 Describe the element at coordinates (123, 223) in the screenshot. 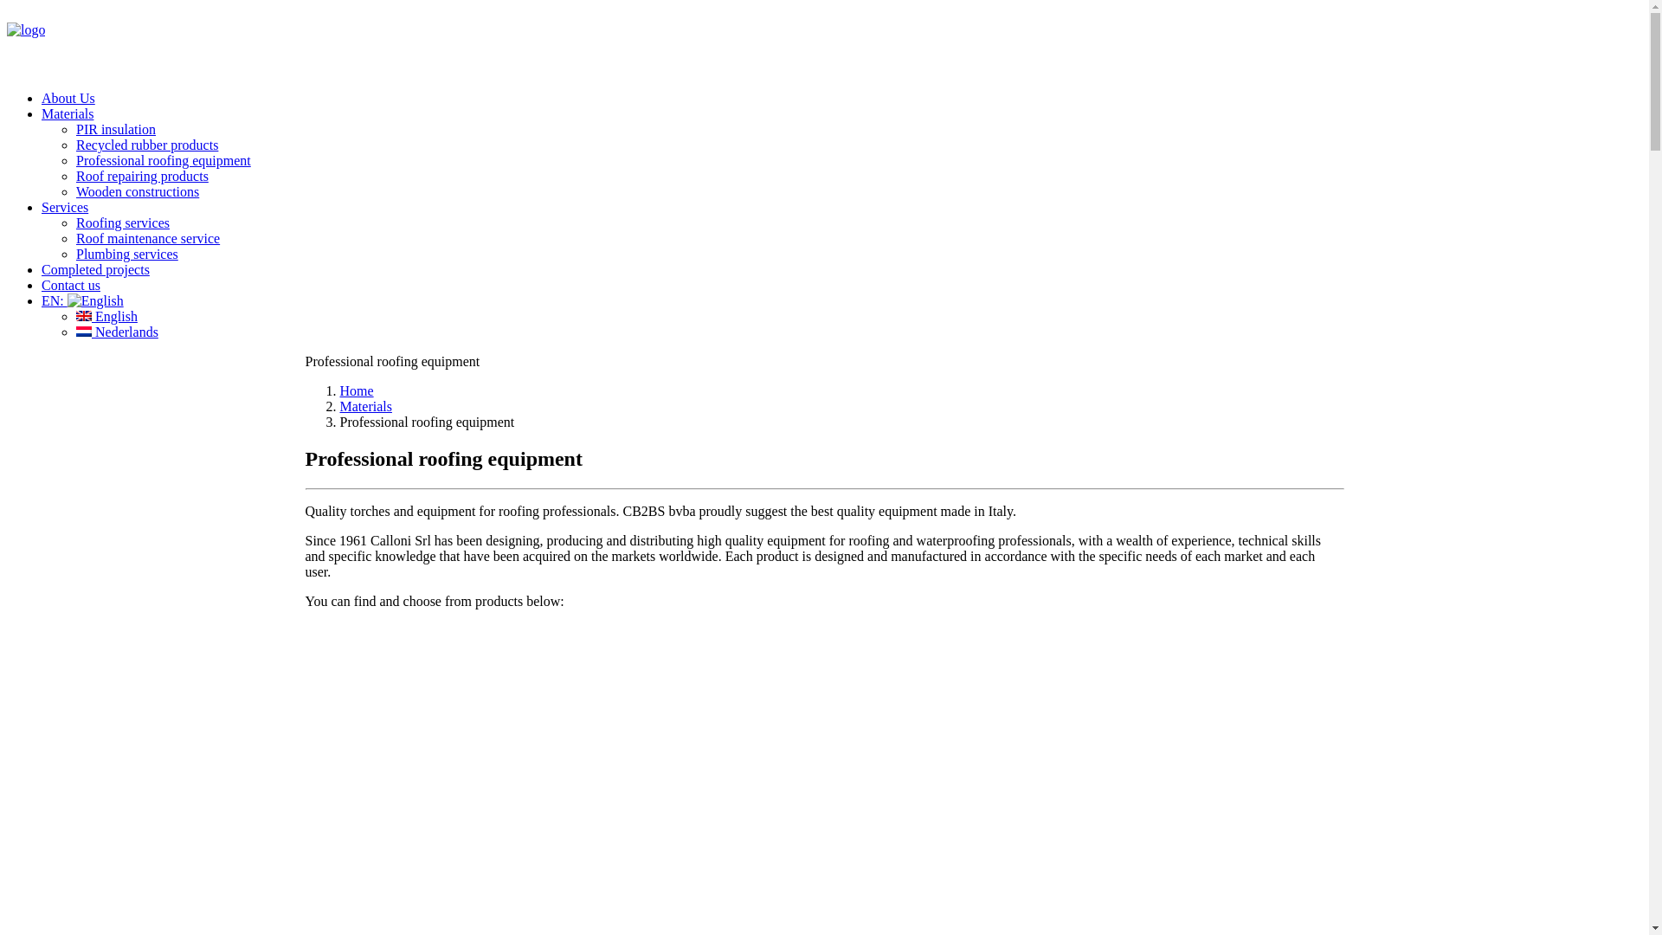

I see `Roofing services` at that location.